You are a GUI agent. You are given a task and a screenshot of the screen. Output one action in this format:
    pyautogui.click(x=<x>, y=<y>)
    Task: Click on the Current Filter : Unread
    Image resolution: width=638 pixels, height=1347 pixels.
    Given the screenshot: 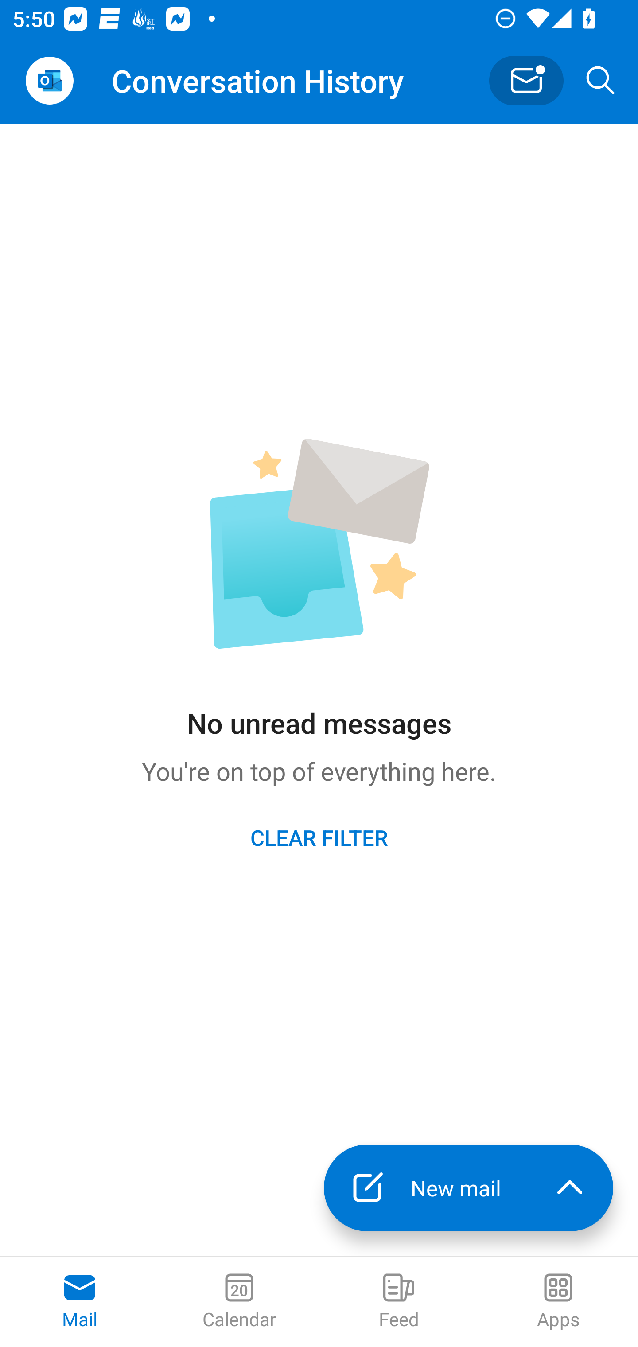 What is the action you would take?
    pyautogui.click(x=526, y=80)
    